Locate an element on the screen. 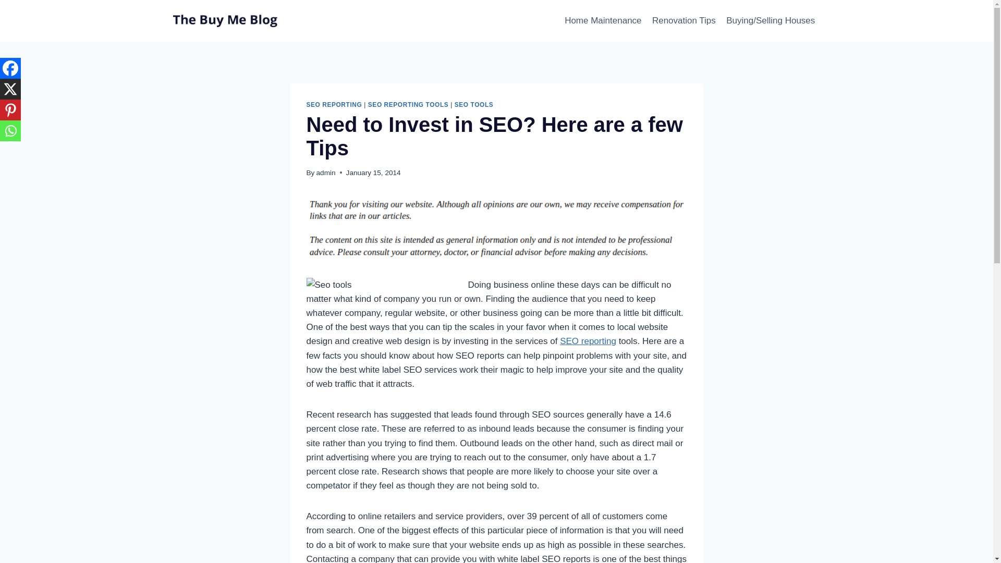 The image size is (1001, 563). Home Maintenance is located at coordinates (603, 21).